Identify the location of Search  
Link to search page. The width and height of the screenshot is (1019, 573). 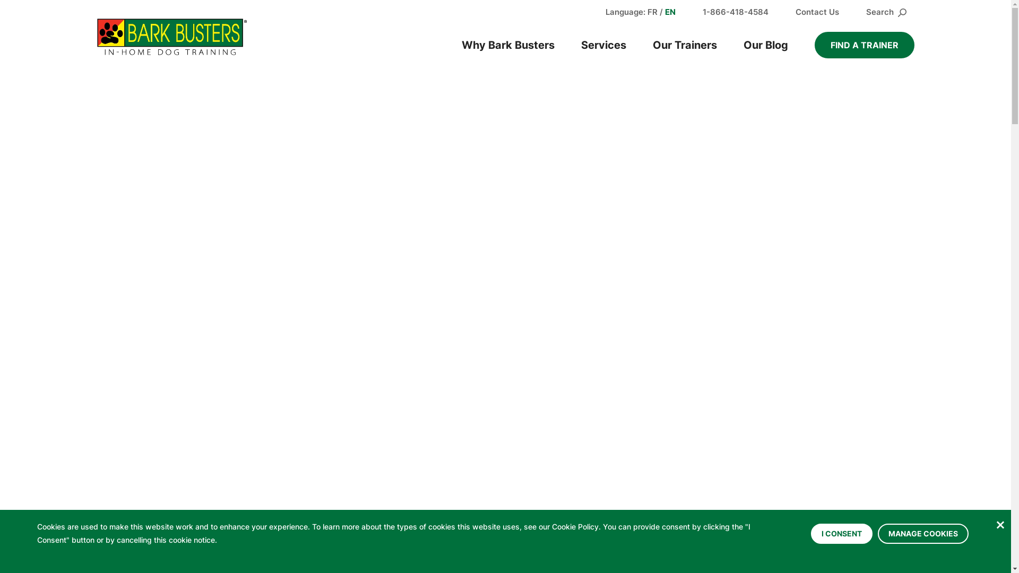
(886, 12).